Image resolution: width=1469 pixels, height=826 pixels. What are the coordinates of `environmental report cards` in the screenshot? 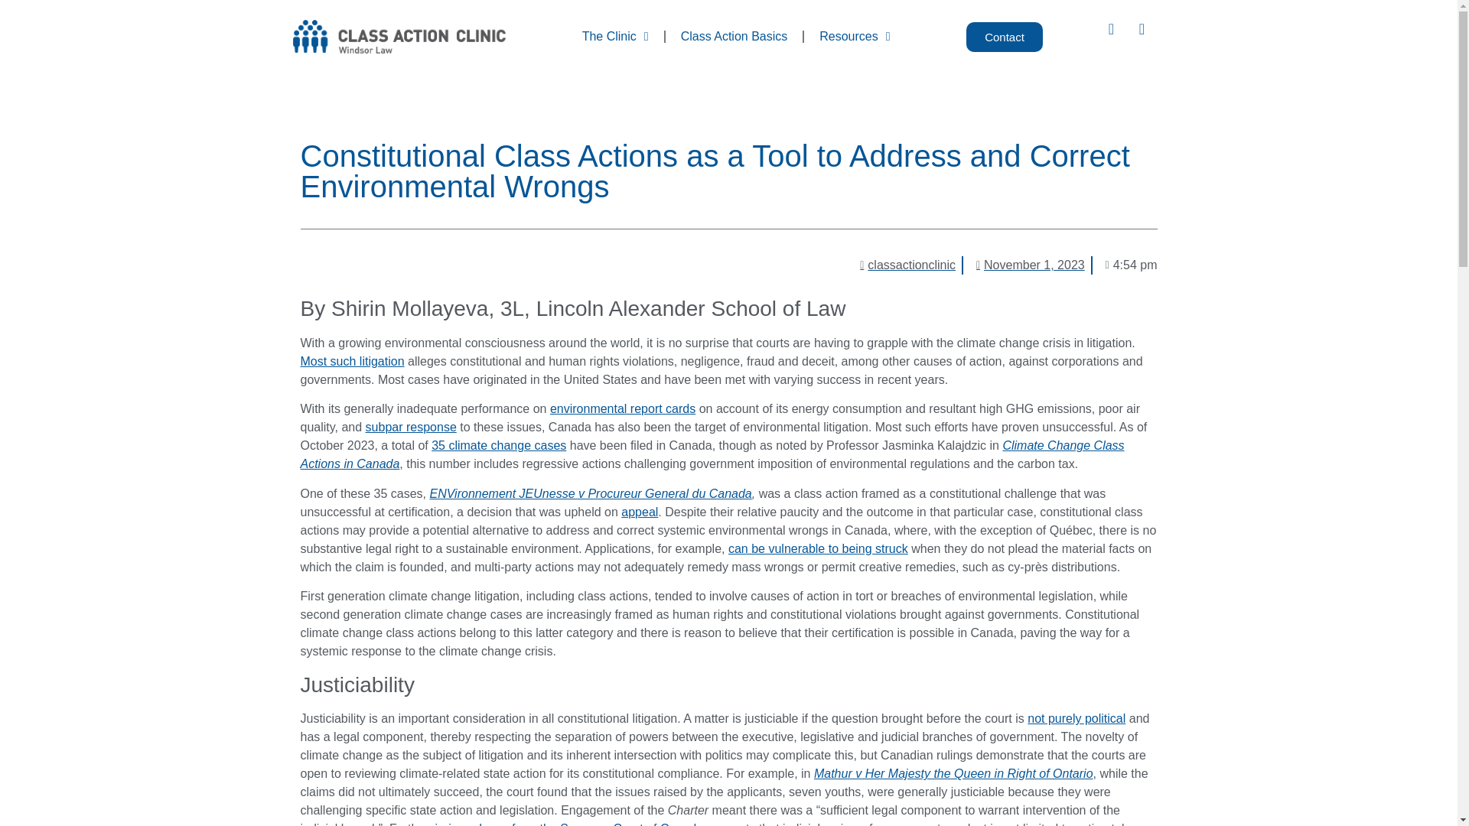 It's located at (622, 408).